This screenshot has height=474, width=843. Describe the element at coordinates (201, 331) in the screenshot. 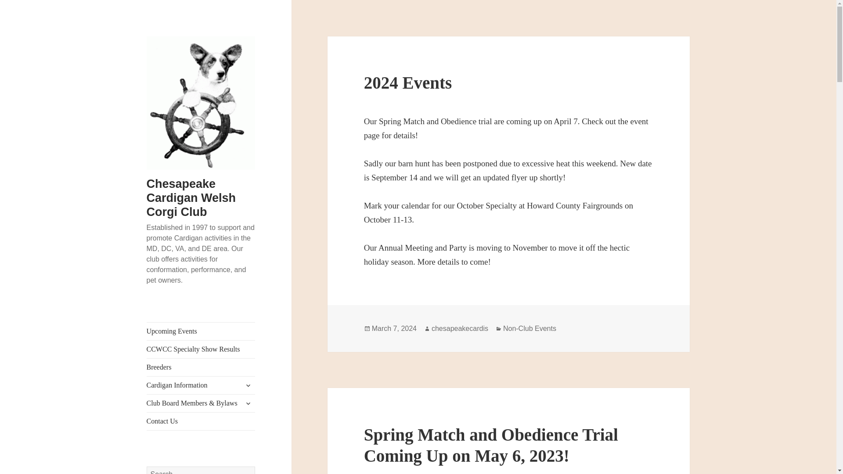

I see `Upcoming Events` at that location.